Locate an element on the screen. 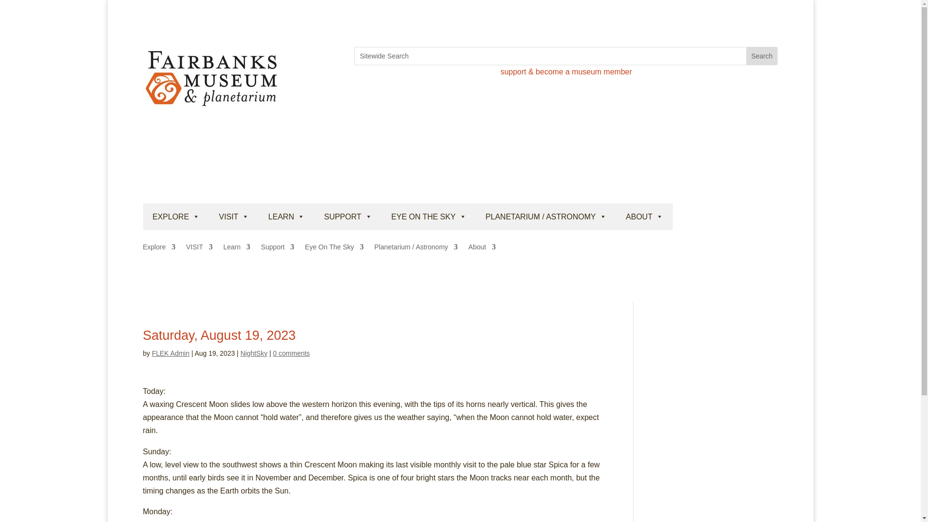 The height and width of the screenshot is (522, 928). Posts by FLEK Admin is located at coordinates (170, 353).